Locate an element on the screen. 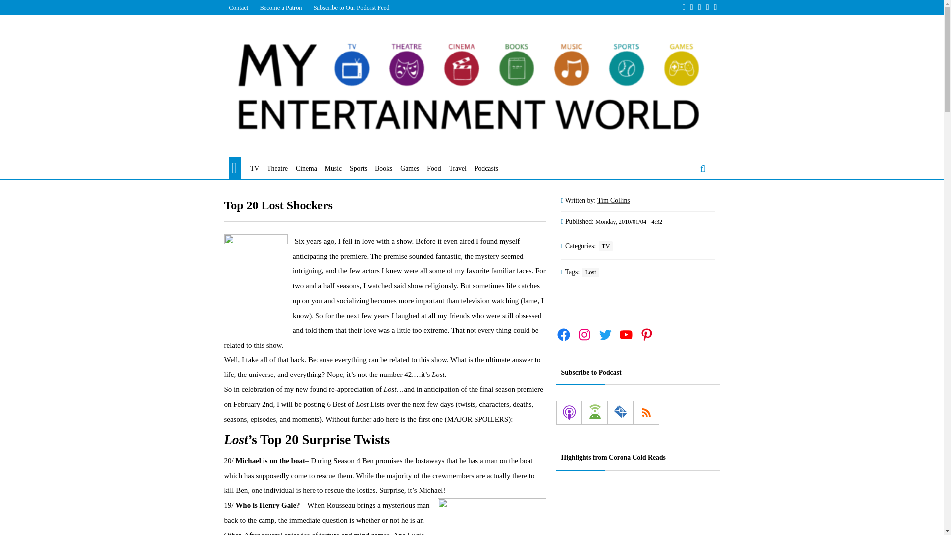 This screenshot has width=951, height=535. Top 20 Lost Shockers is located at coordinates (384, 205).